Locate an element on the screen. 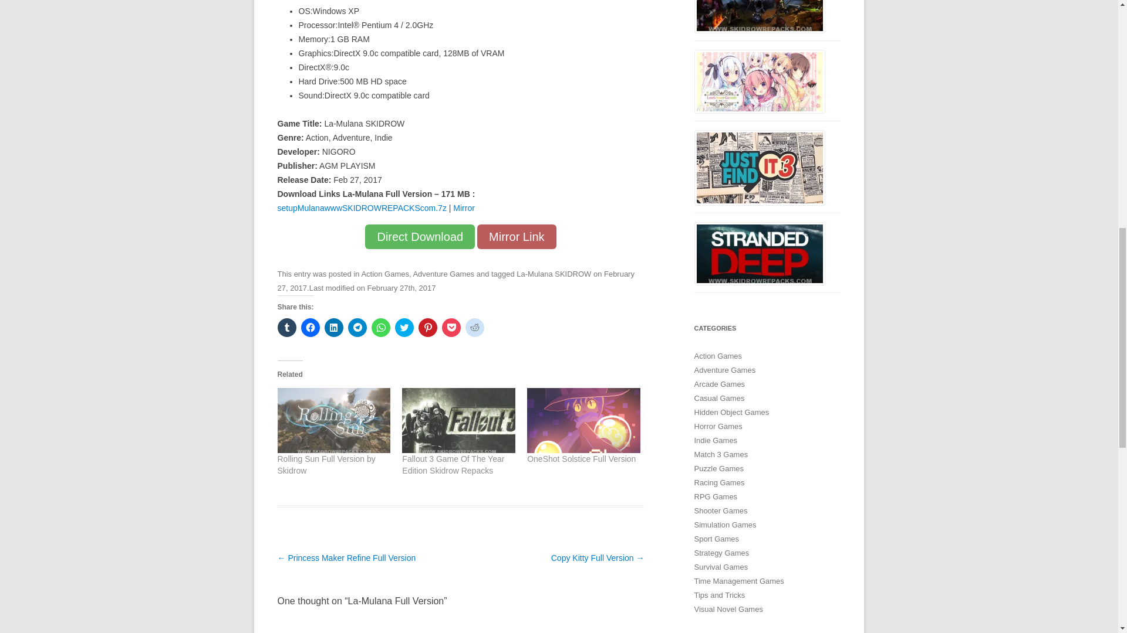 This screenshot has height=633, width=1127. Rolling Sun Full Version by Skidrow is located at coordinates (326, 465).